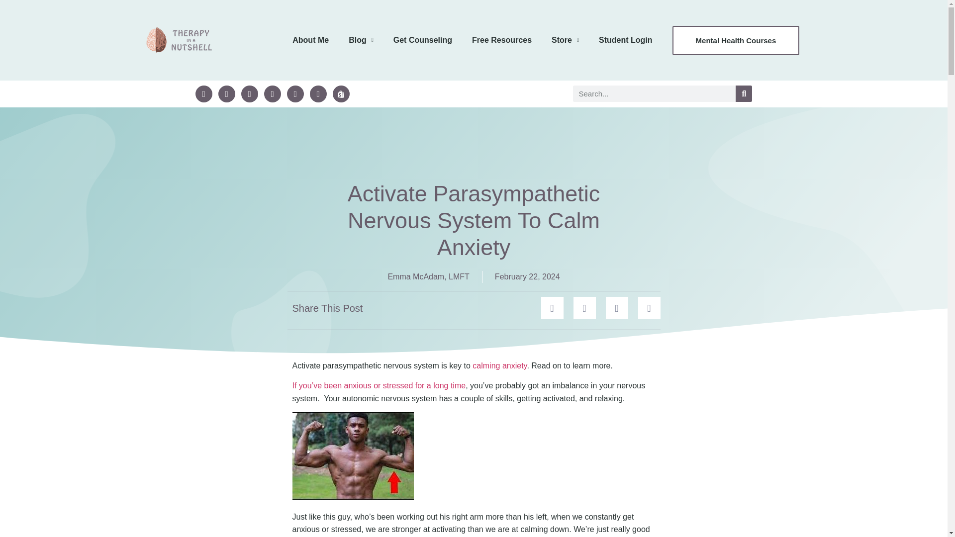 The width and height of the screenshot is (955, 537). Describe the element at coordinates (423, 40) in the screenshot. I see `Get Counseling` at that location.